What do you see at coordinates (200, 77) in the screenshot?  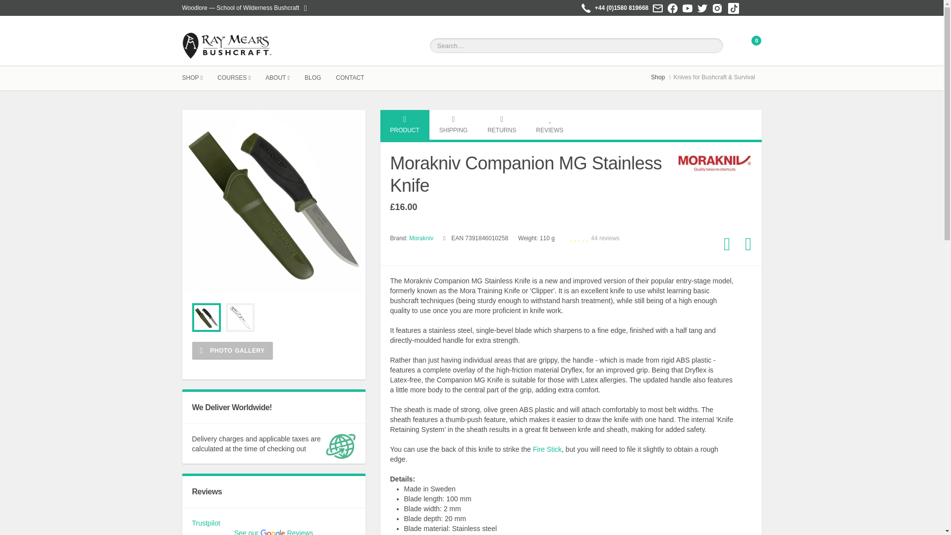 I see `SHOP` at bounding box center [200, 77].